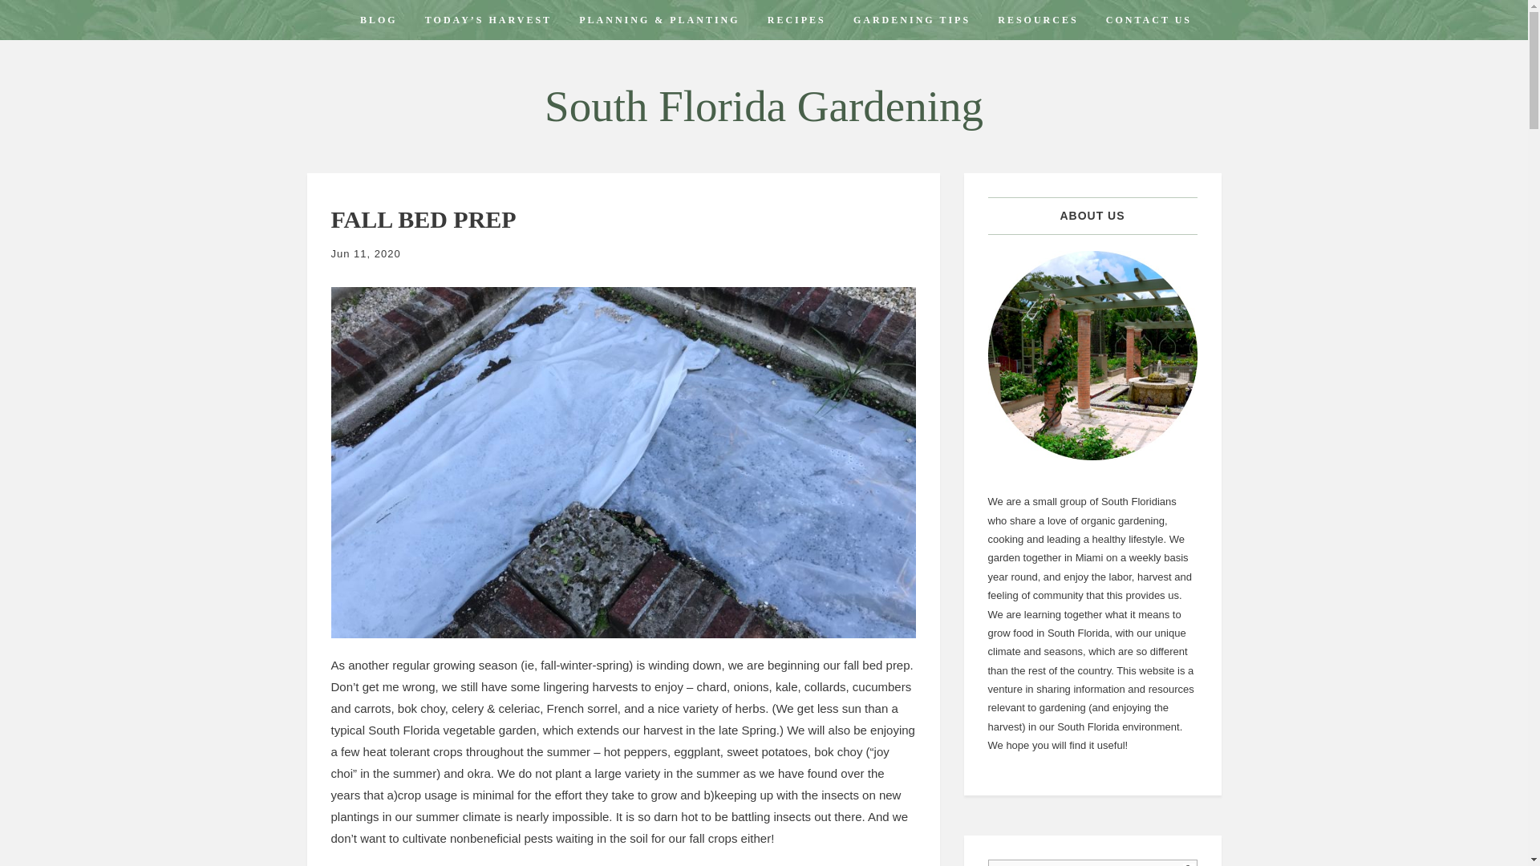 Image resolution: width=1540 pixels, height=866 pixels. I want to click on FALL BED PREP, so click(423, 220).